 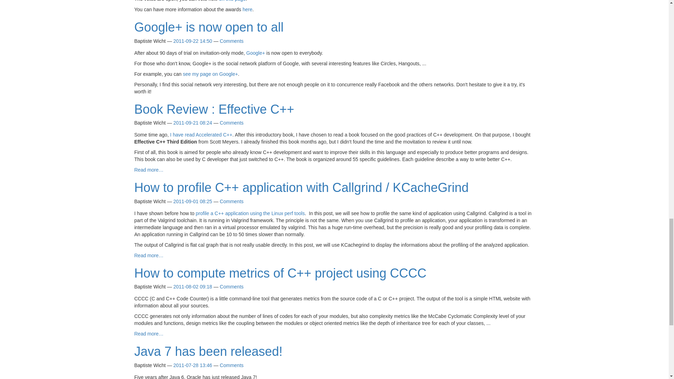 What do you see at coordinates (231, 123) in the screenshot?
I see `Comments` at bounding box center [231, 123].